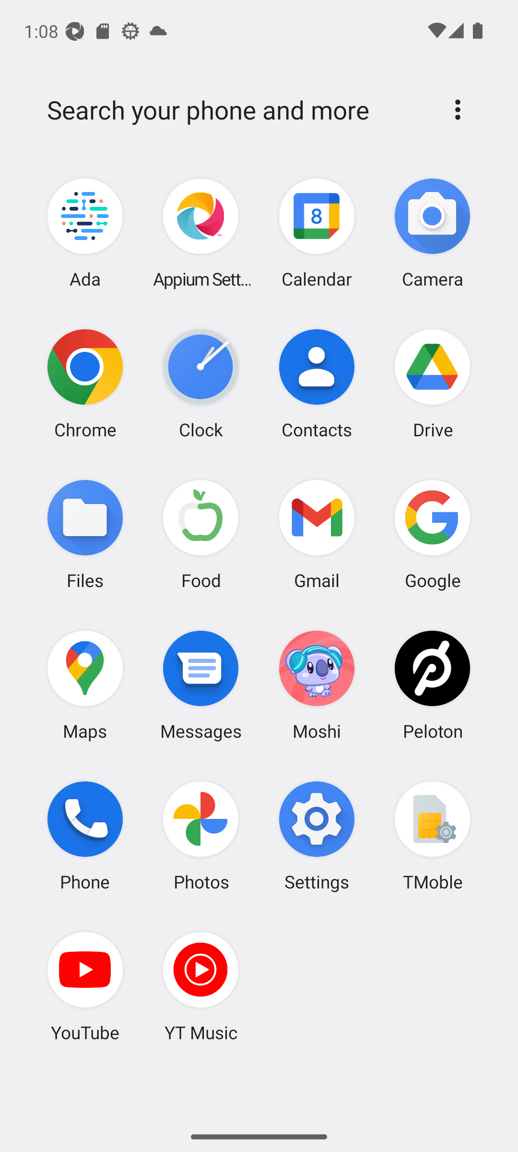 Image resolution: width=518 pixels, height=1152 pixels. What do you see at coordinates (317, 233) in the screenshot?
I see `Calendar` at bounding box center [317, 233].